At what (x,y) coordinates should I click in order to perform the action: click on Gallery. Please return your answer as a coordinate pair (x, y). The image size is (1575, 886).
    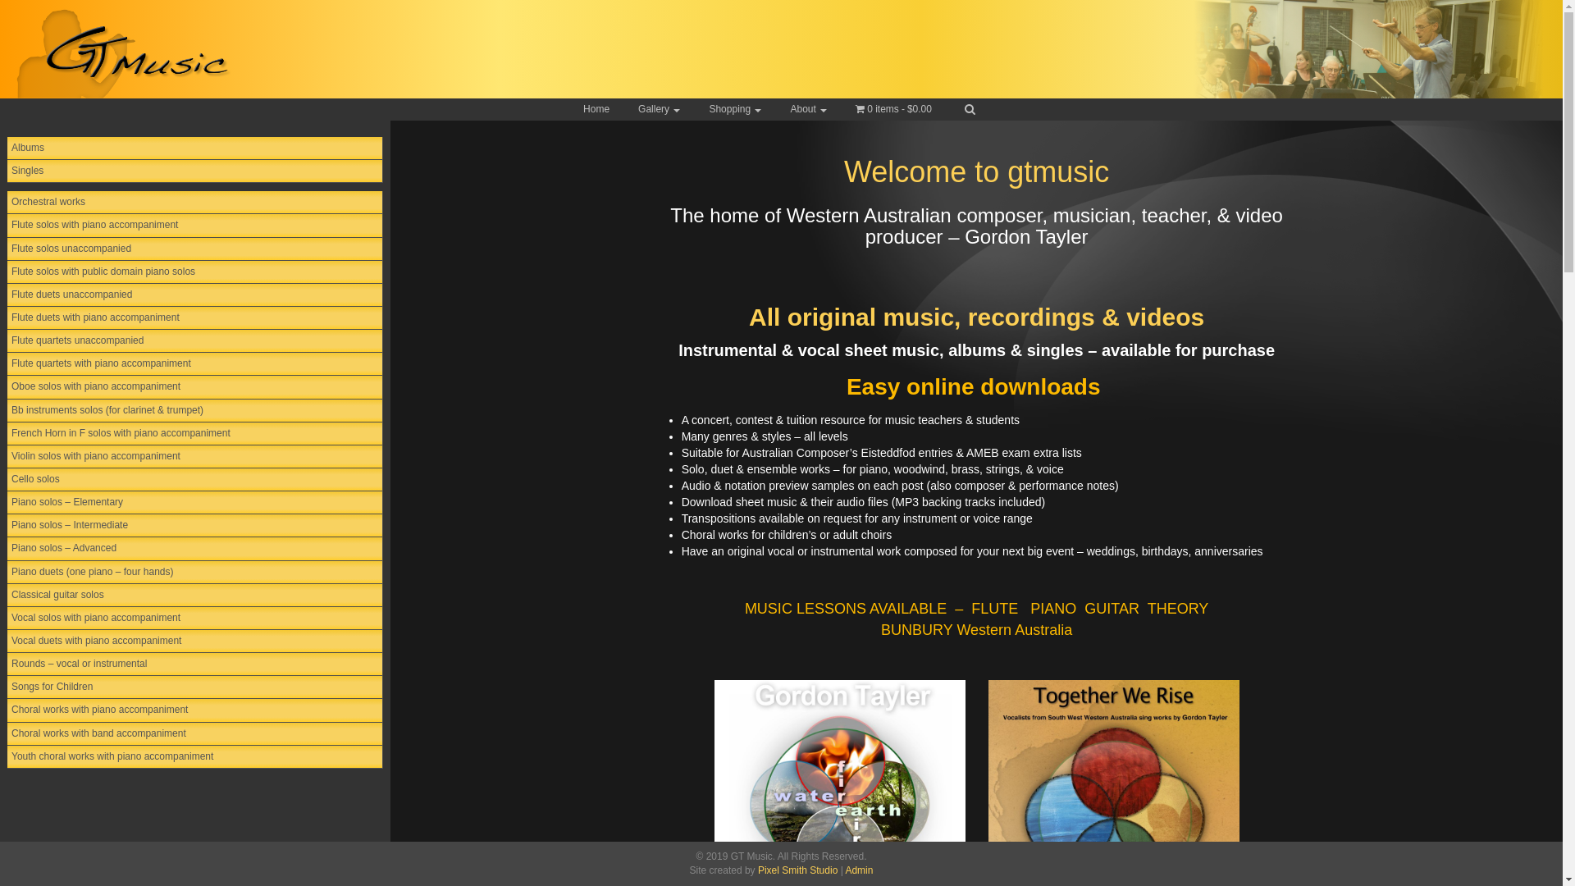
    Looking at the image, I should click on (660, 110).